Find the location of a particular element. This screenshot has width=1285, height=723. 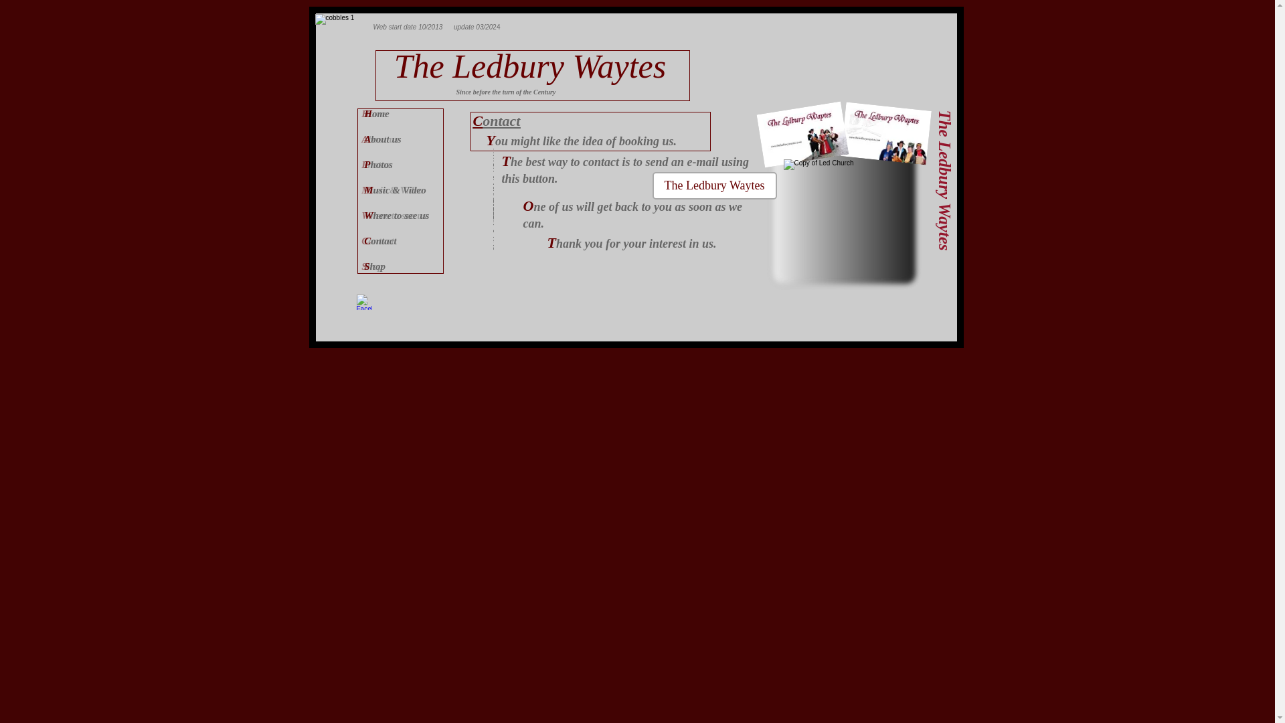

hotos is located at coordinates (380, 164).